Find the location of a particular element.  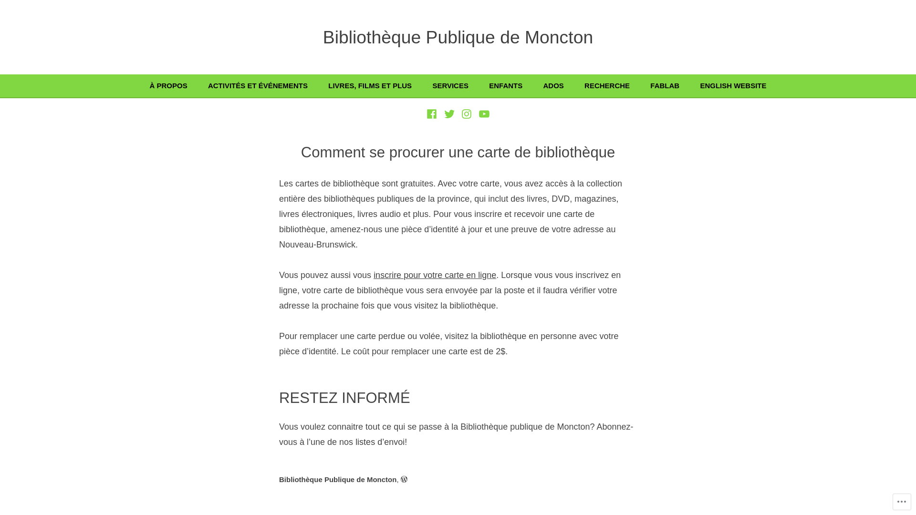

ENFANTS is located at coordinates (516, 86).